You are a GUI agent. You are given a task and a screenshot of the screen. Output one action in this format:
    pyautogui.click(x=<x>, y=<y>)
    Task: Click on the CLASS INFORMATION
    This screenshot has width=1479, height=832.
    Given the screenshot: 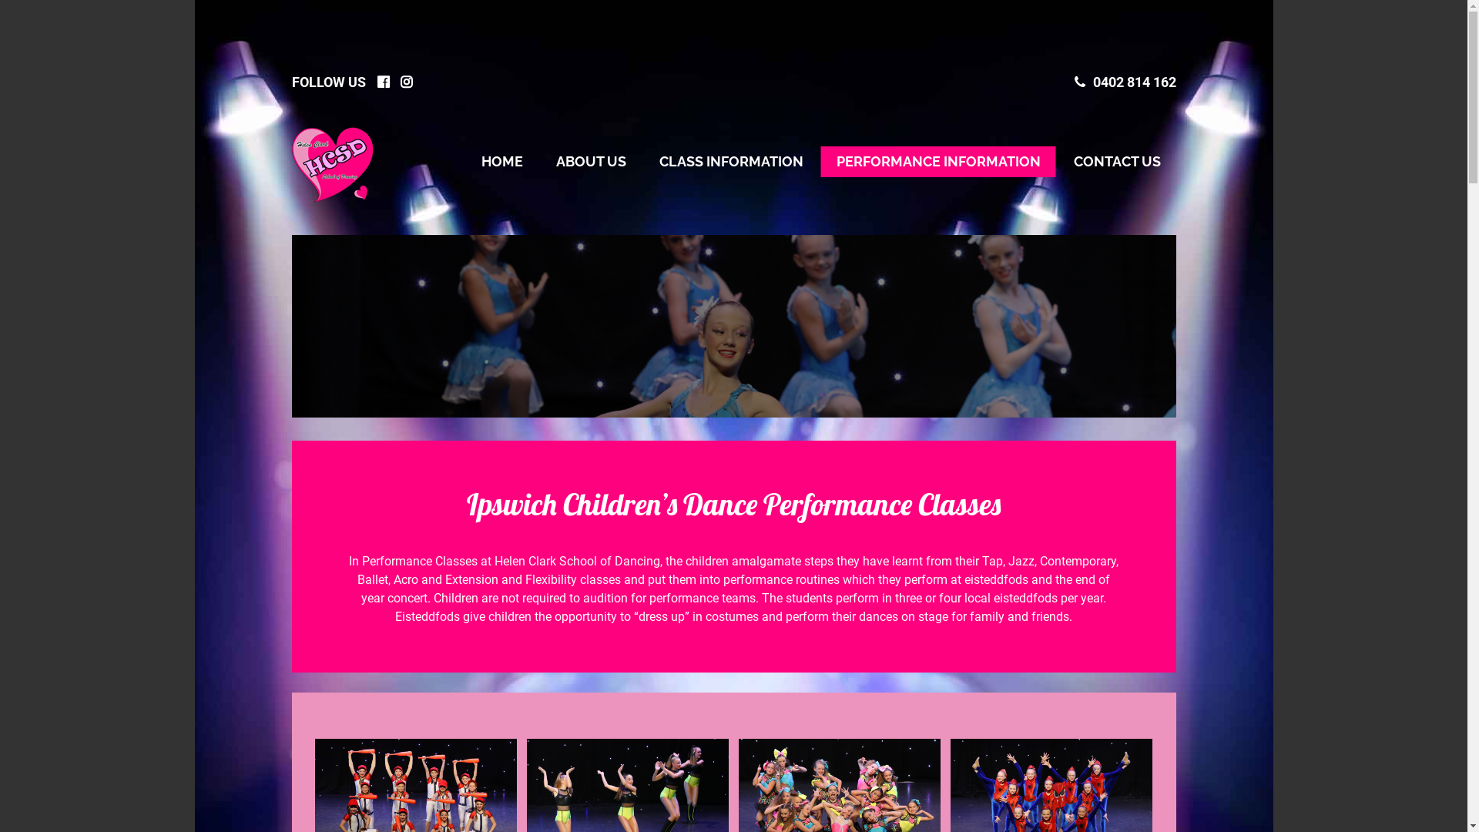 What is the action you would take?
    pyautogui.click(x=732, y=162)
    